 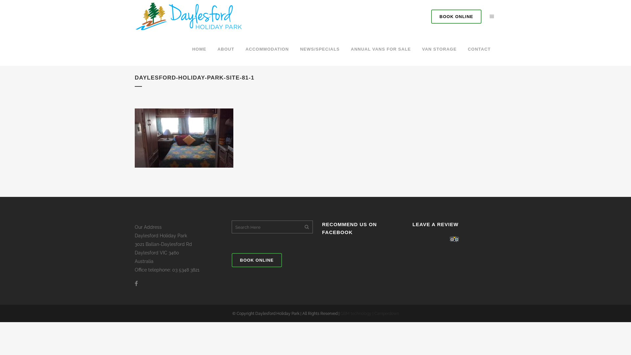 What do you see at coordinates (439, 49) in the screenshot?
I see `VAN STORAGE` at bounding box center [439, 49].